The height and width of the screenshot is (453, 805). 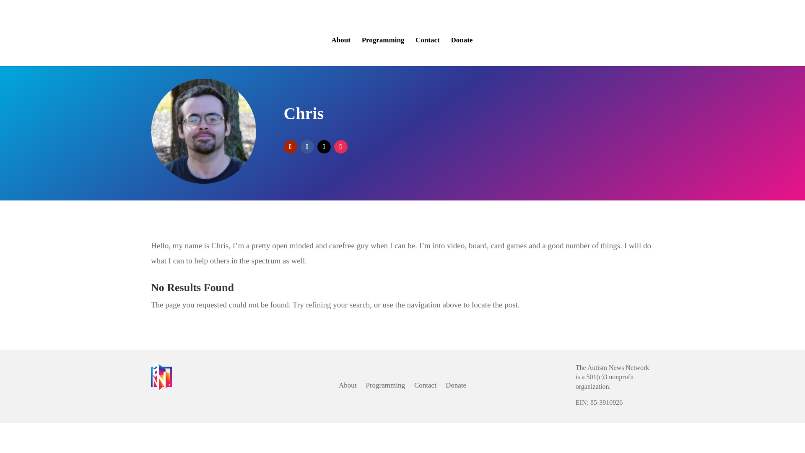 What do you see at coordinates (462, 44) in the screenshot?
I see `Donate` at bounding box center [462, 44].